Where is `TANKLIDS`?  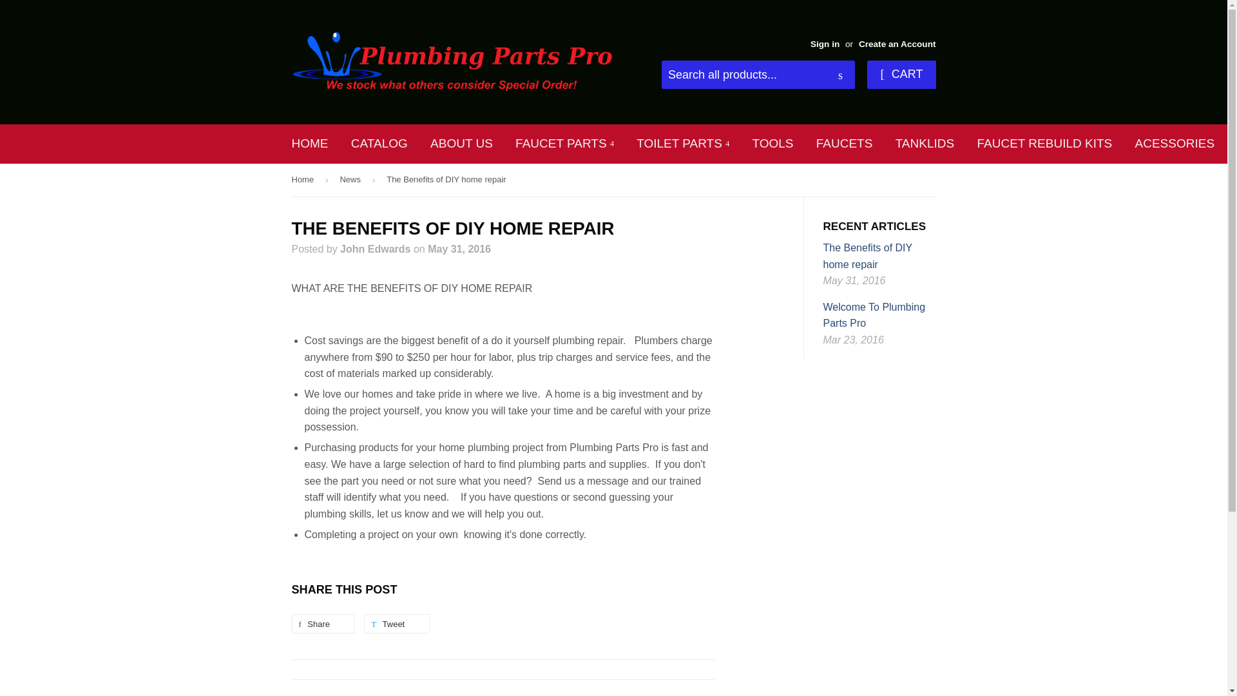 TANKLIDS is located at coordinates (925, 143).